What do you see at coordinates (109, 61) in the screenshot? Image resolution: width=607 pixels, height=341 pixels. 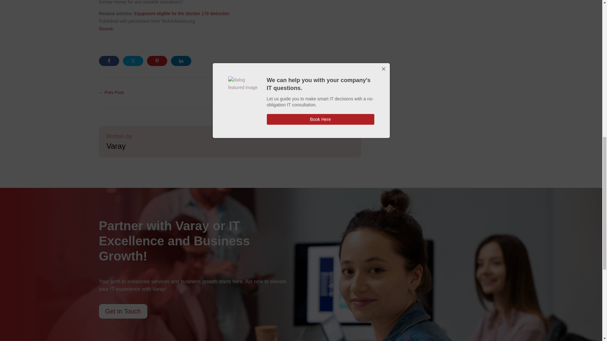 I see `Share on Facebook` at bounding box center [109, 61].